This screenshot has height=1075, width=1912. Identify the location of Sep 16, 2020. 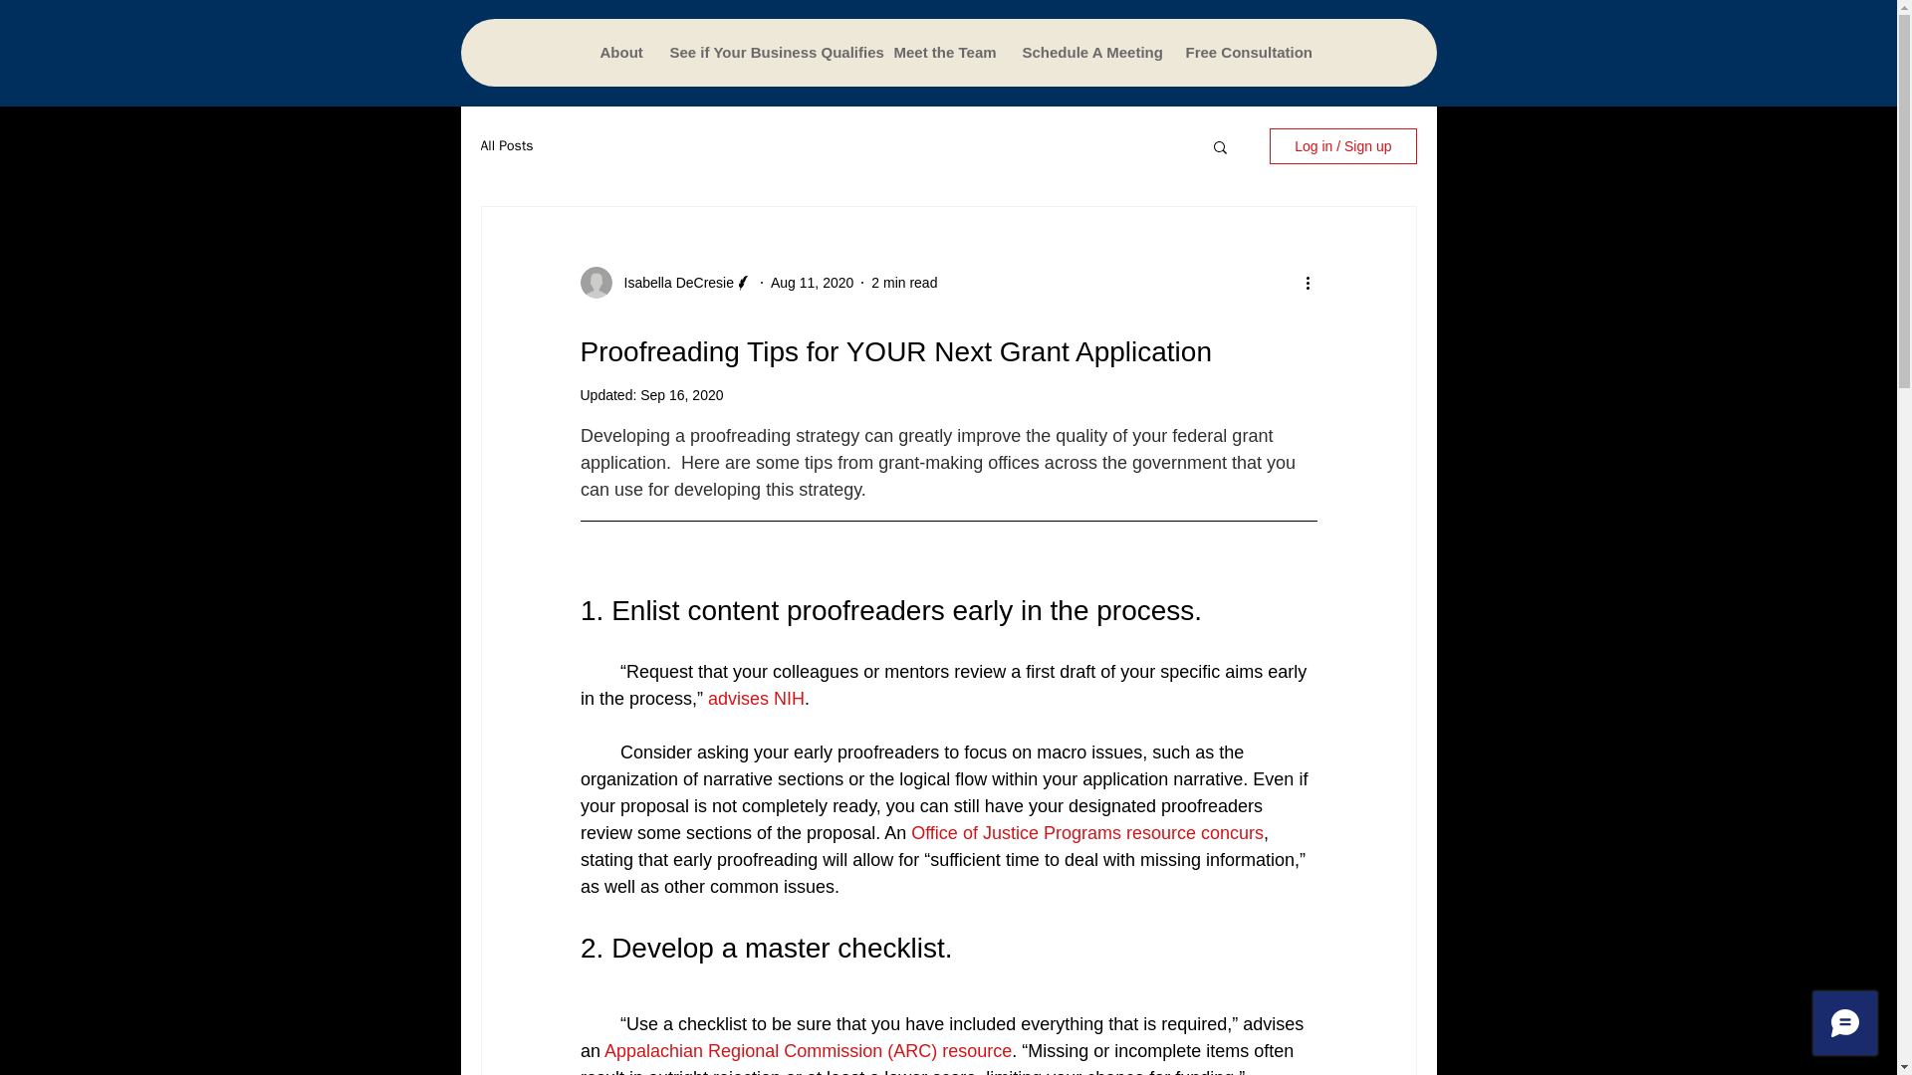
(681, 394).